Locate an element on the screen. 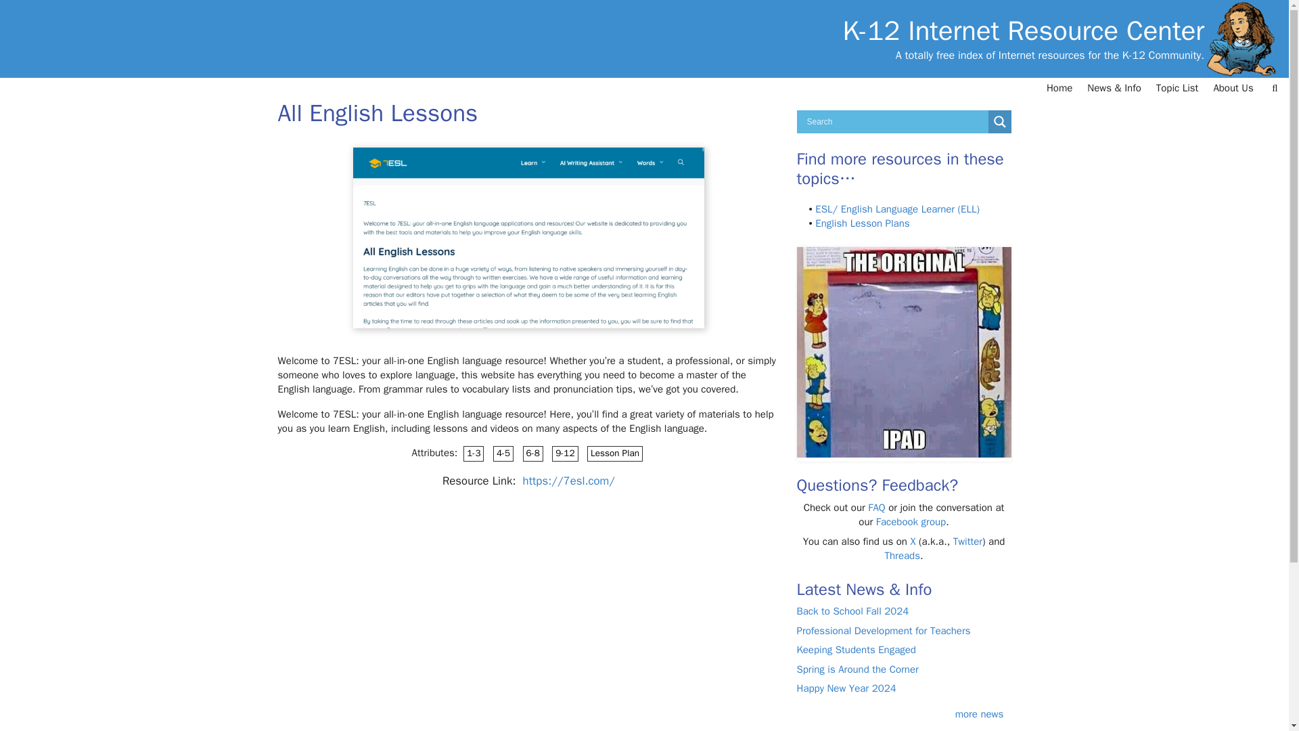  Home is located at coordinates (1059, 88).